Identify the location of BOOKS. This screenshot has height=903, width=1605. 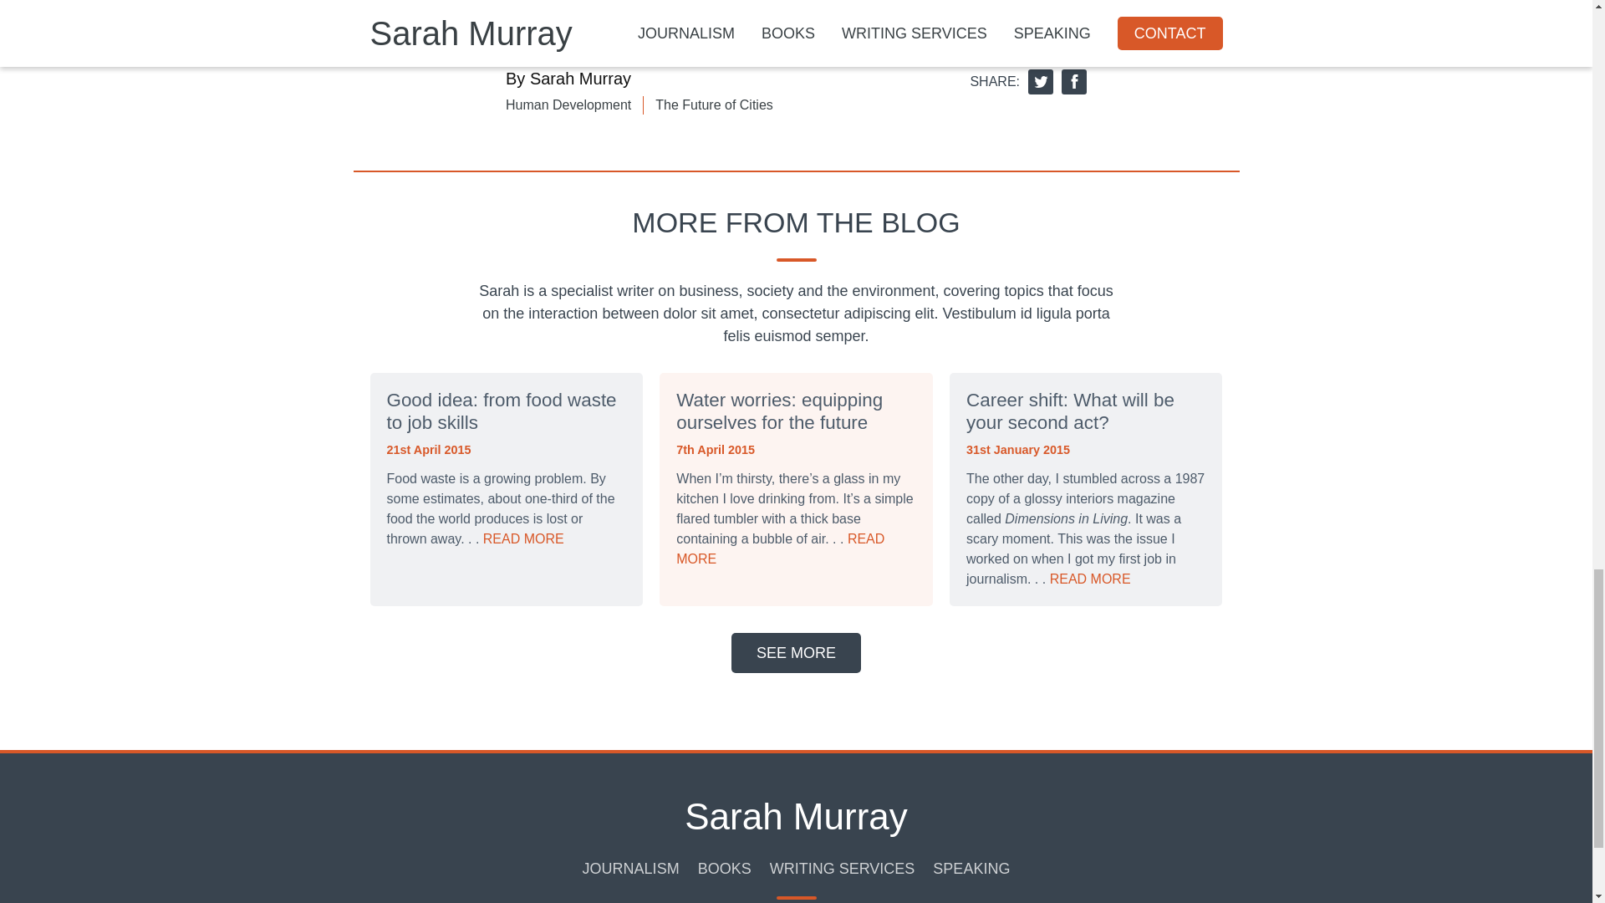
(724, 869).